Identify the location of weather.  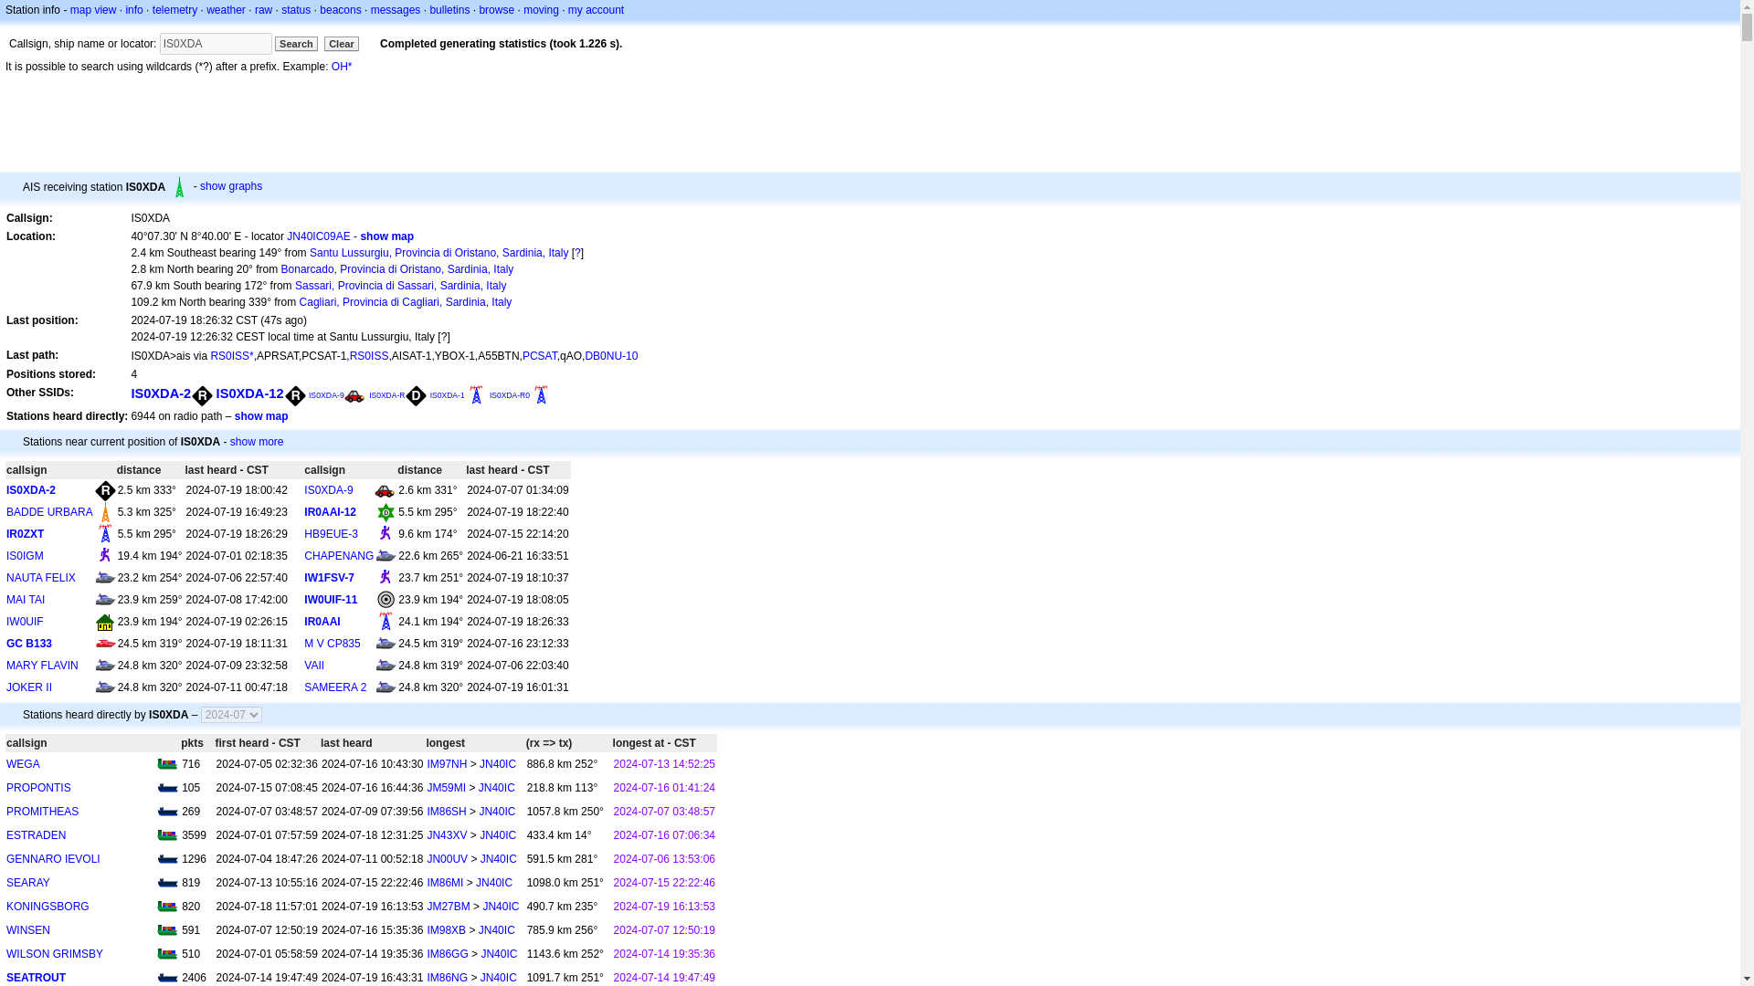
(226, 10).